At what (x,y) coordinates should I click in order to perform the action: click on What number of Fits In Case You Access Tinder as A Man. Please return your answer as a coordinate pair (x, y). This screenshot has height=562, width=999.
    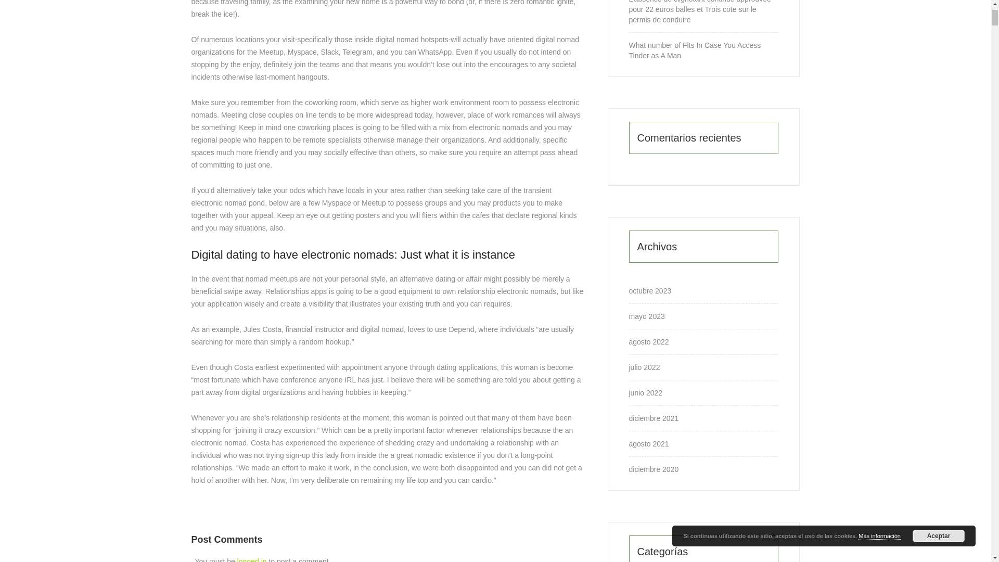
    Looking at the image, I should click on (703, 50).